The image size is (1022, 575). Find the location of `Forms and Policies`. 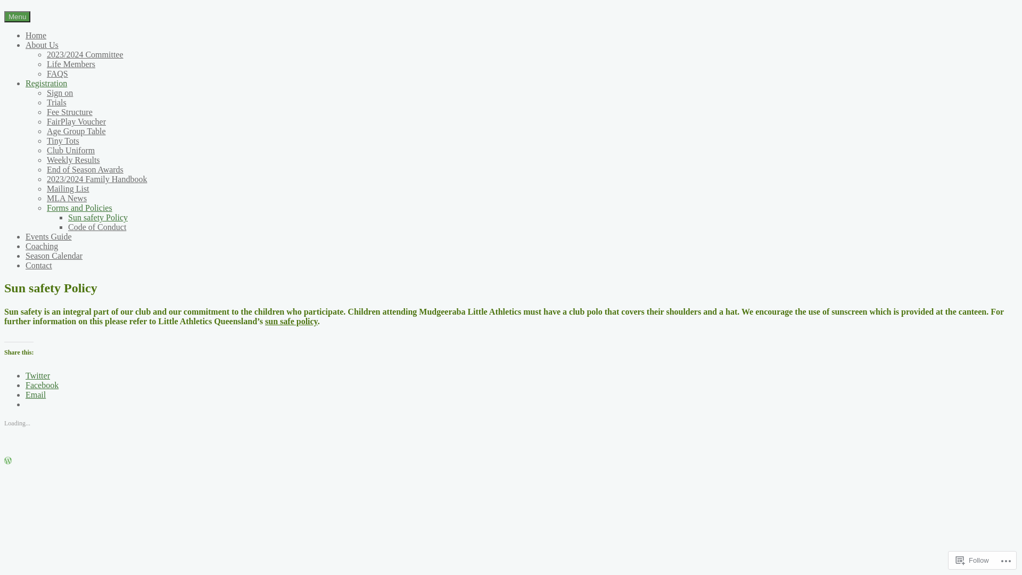

Forms and Policies is located at coordinates (80, 208).